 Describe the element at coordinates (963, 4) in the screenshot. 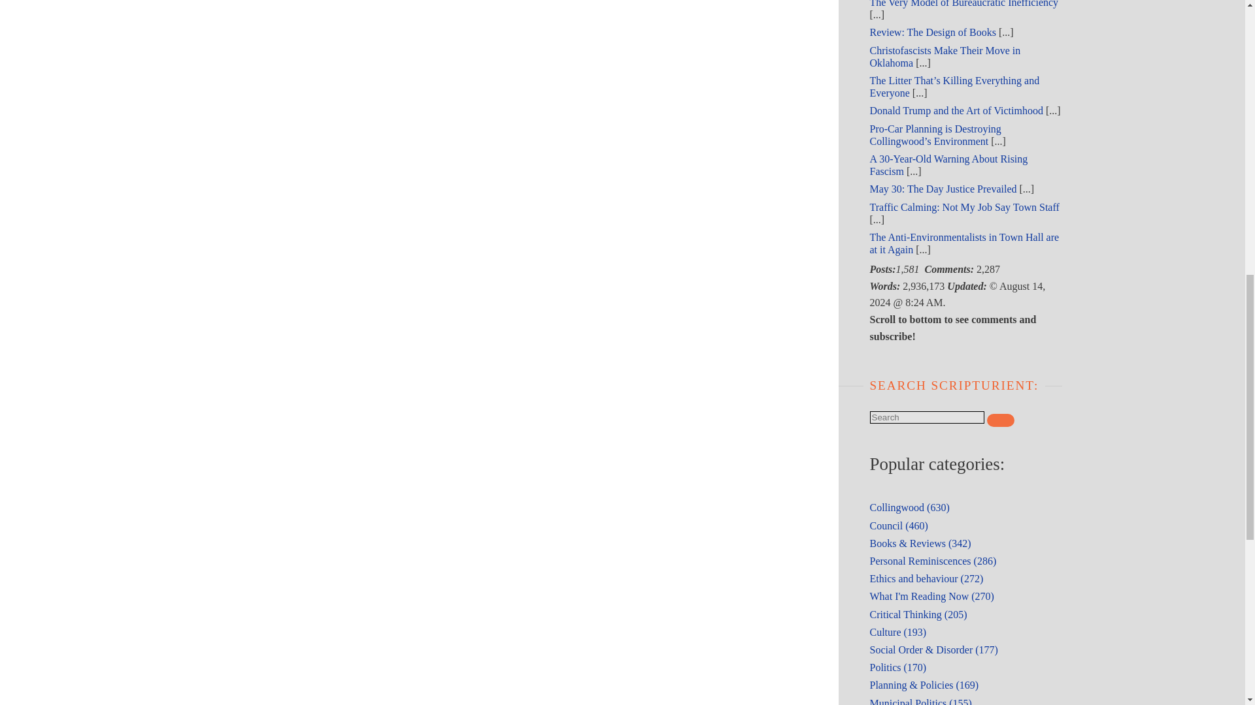

I see `The Very Model of Bureaucratic Inefficiency` at that location.